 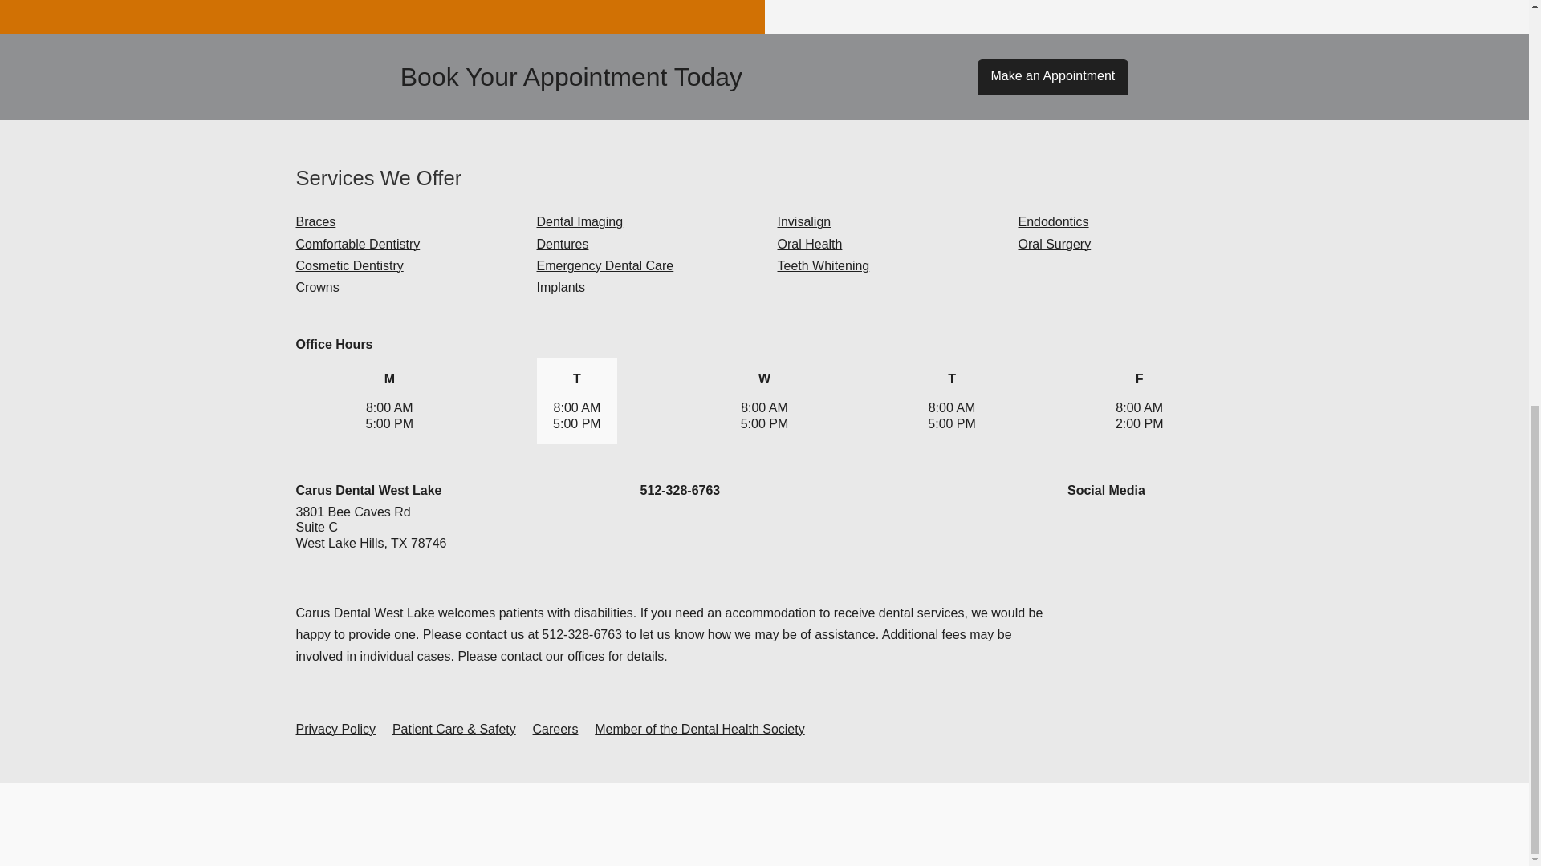 I want to click on Dentures, so click(x=562, y=244).